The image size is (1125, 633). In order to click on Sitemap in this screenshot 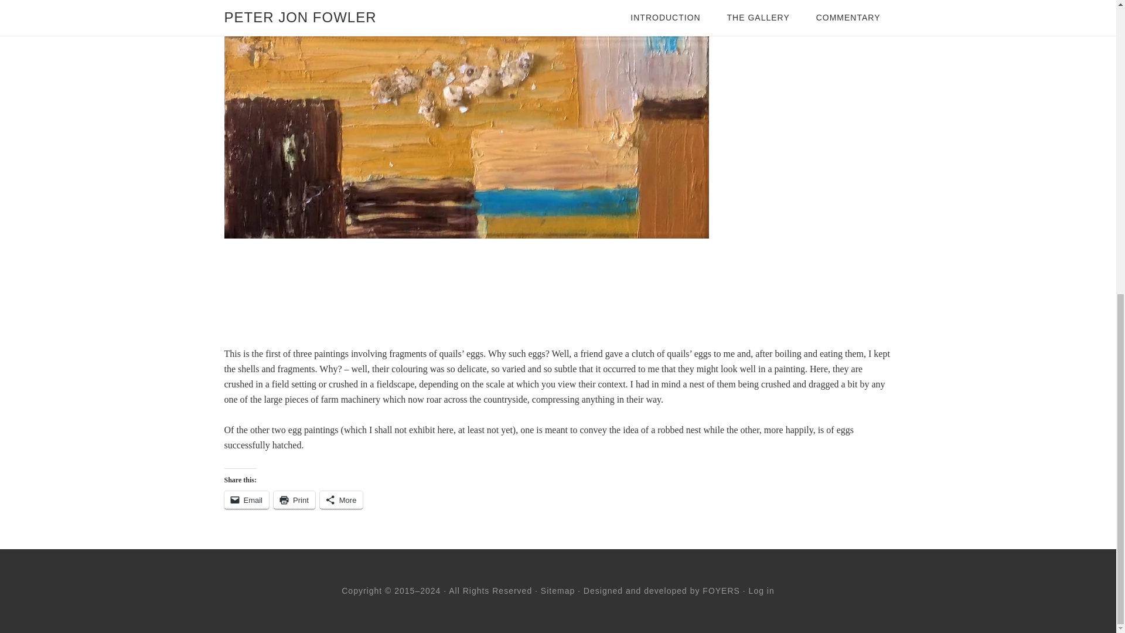, I will do `click(558, 591)`.